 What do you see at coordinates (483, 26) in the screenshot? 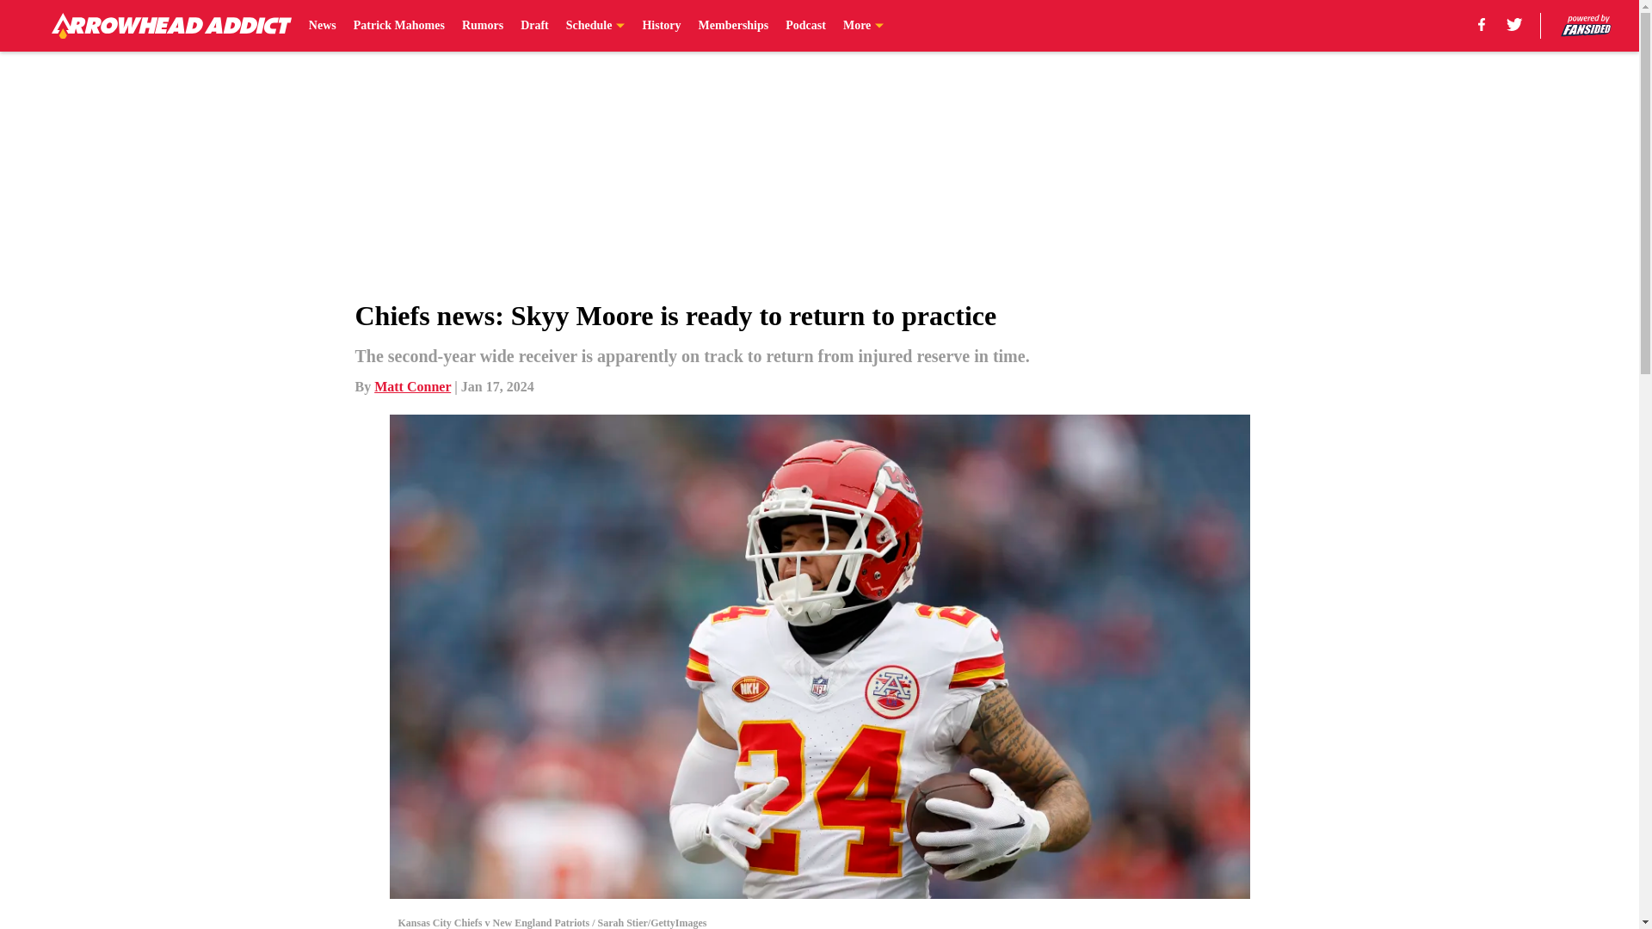
I see `Rumors` at bounding box center [483, 26].